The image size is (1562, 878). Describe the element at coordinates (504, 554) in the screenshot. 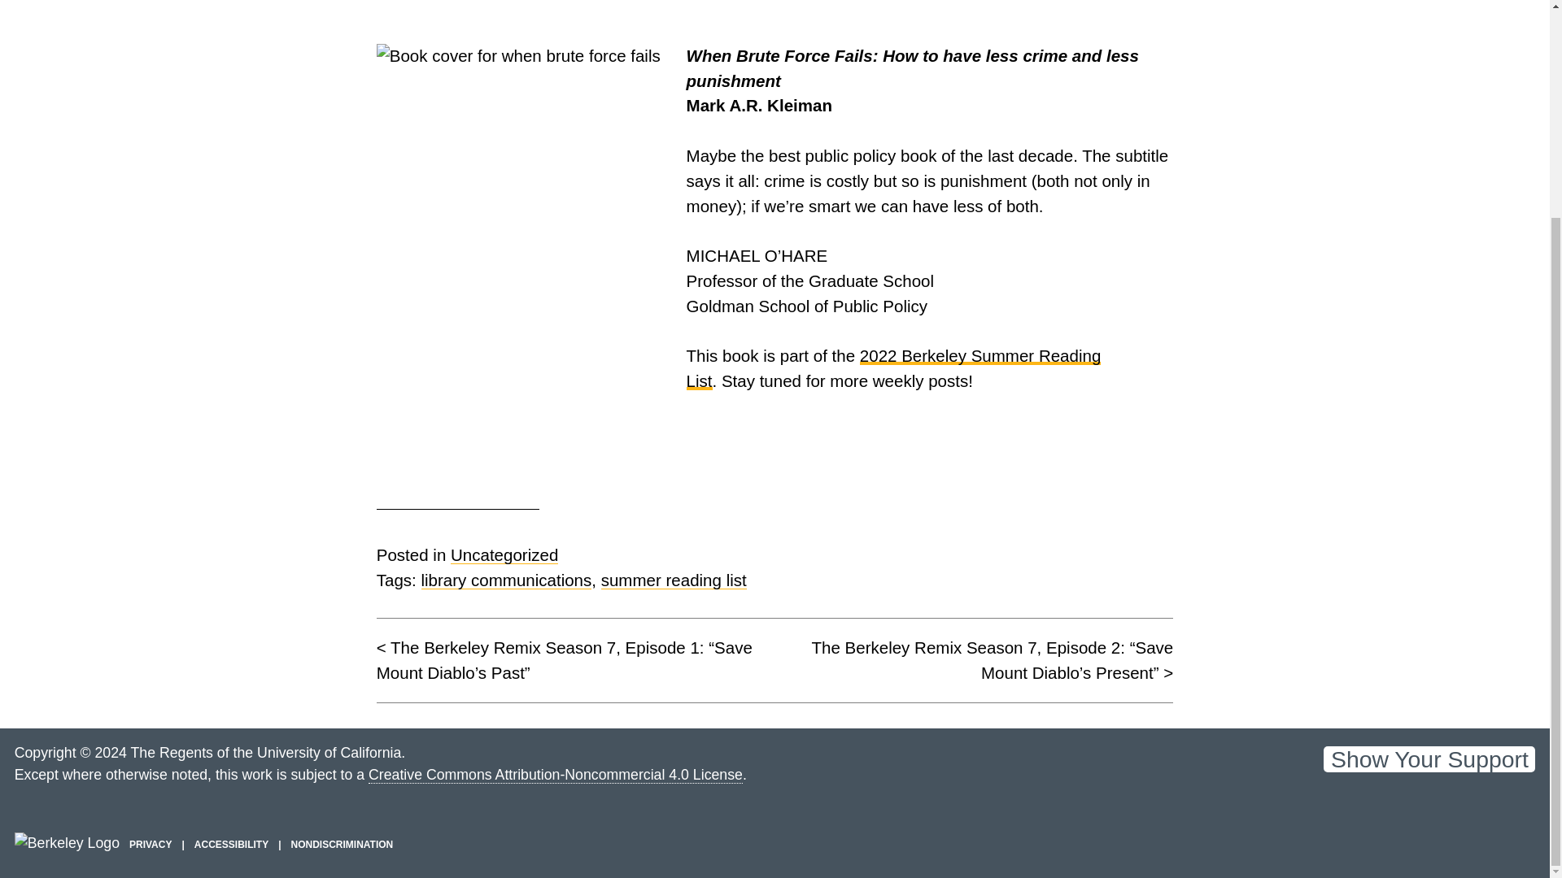

I see `Uncategorized` at that location.